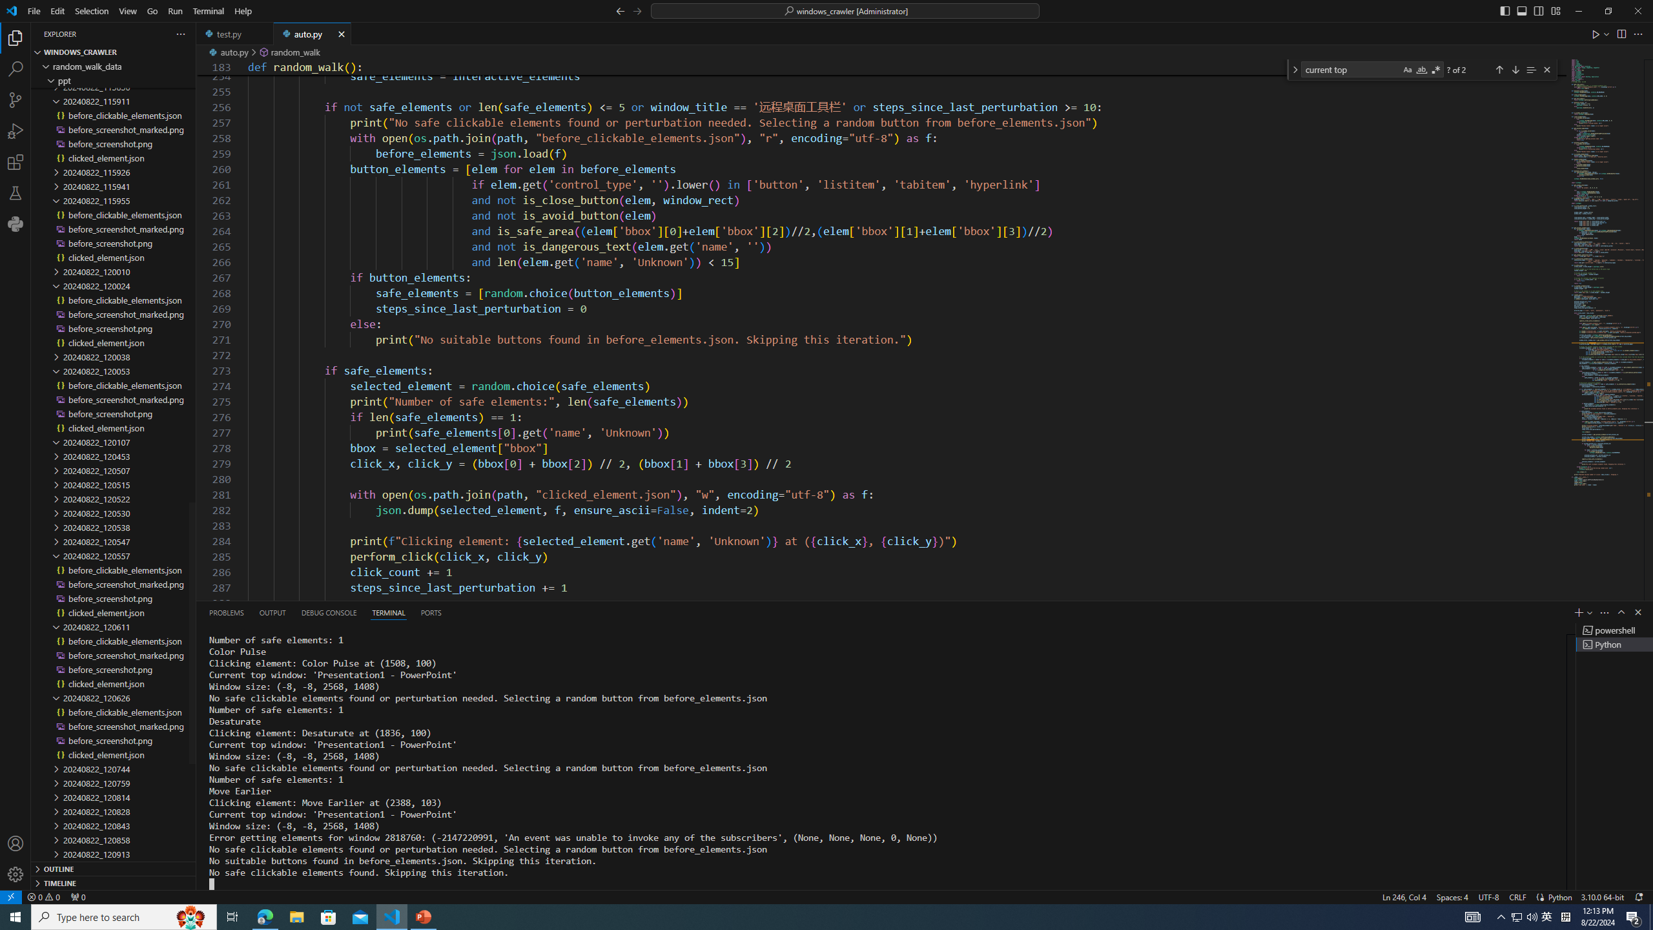  I want to click on Testing, so click(15, 192).